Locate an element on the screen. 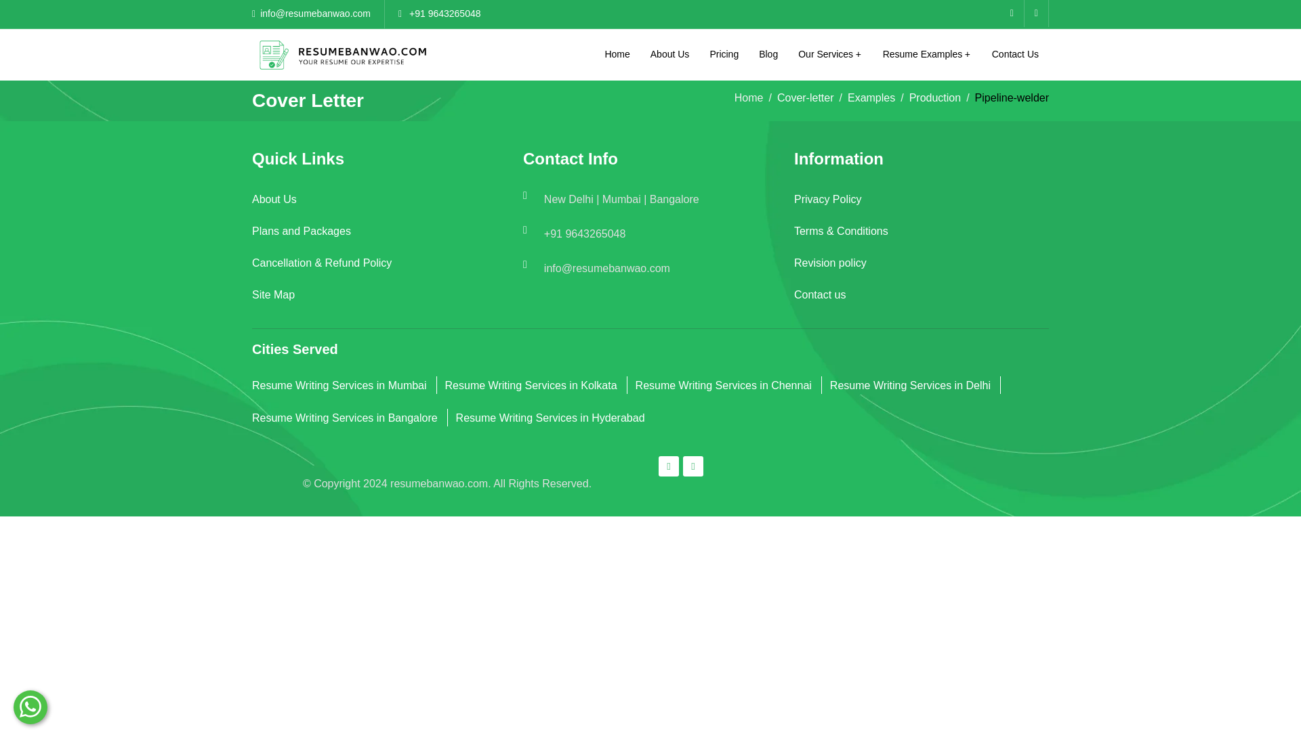  Our Services is located at coordinates (829, 54).